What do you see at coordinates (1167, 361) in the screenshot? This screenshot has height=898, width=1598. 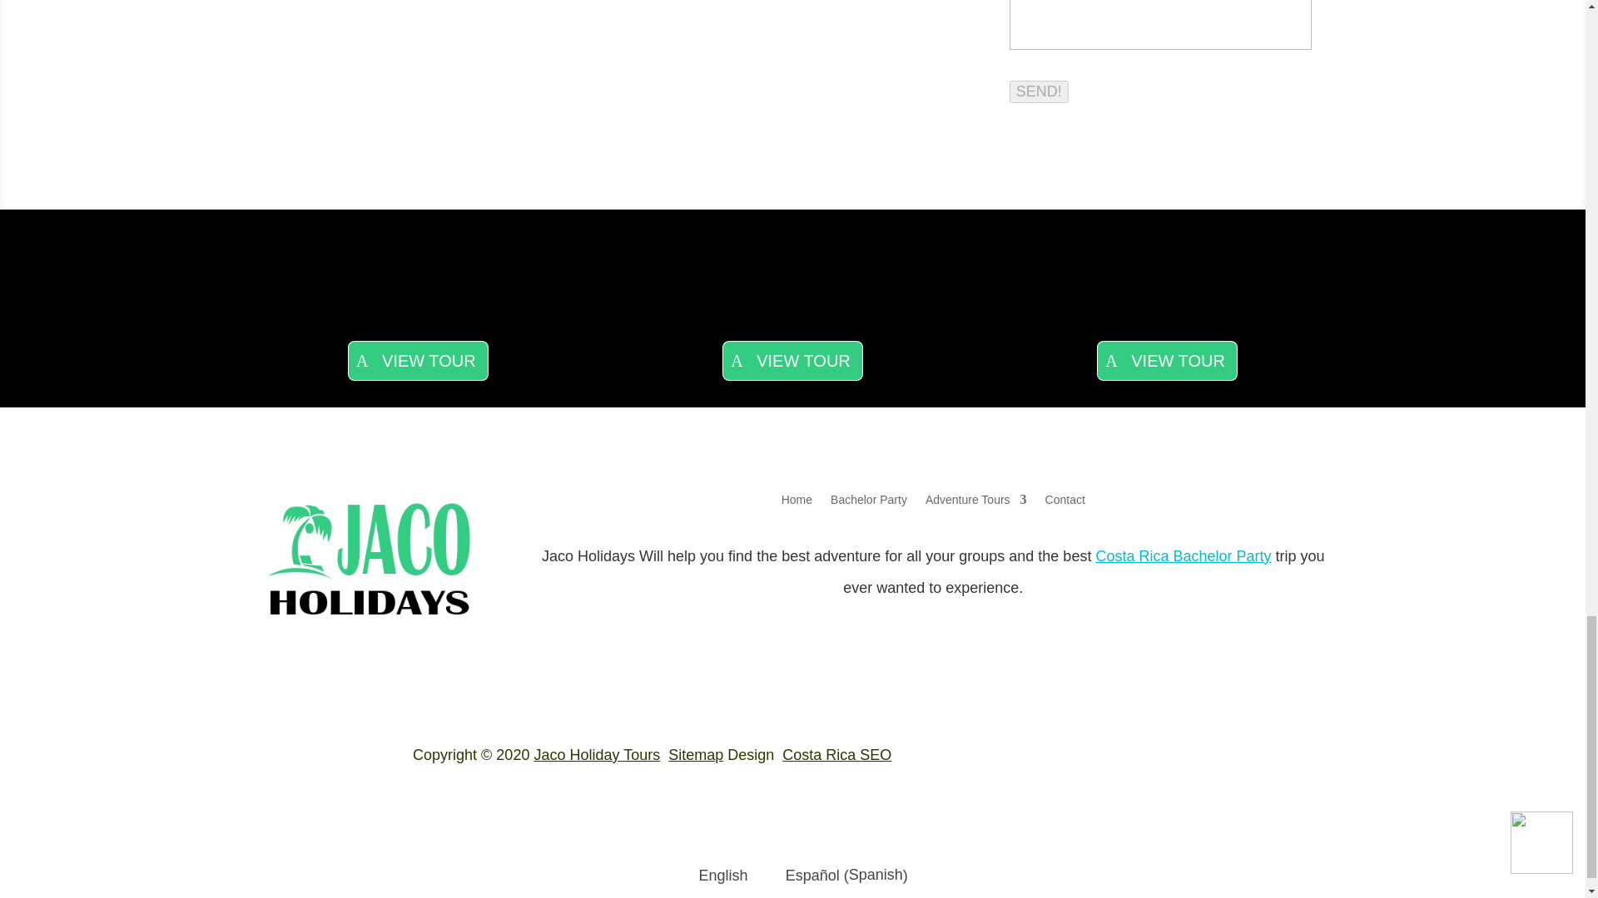 I see `VIEW TOUR` at bounding box center [1167, 361].